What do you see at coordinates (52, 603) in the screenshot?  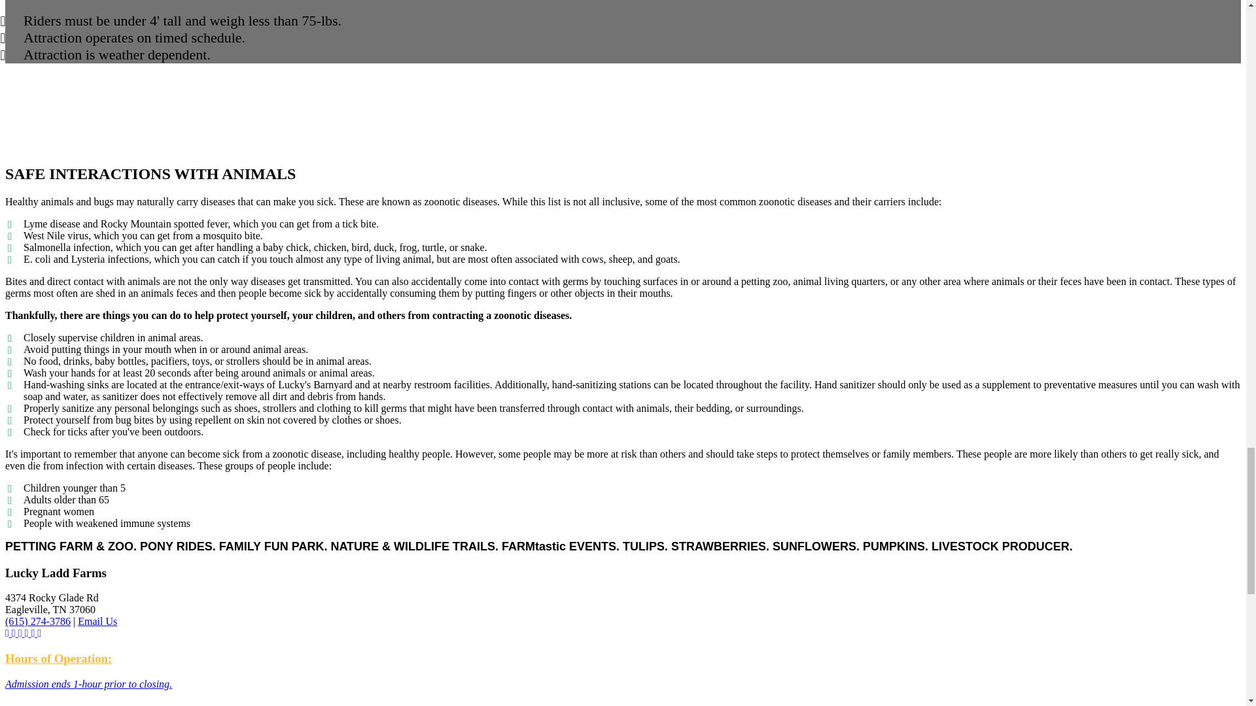 I see `Address` at bounding box center [52, 603].